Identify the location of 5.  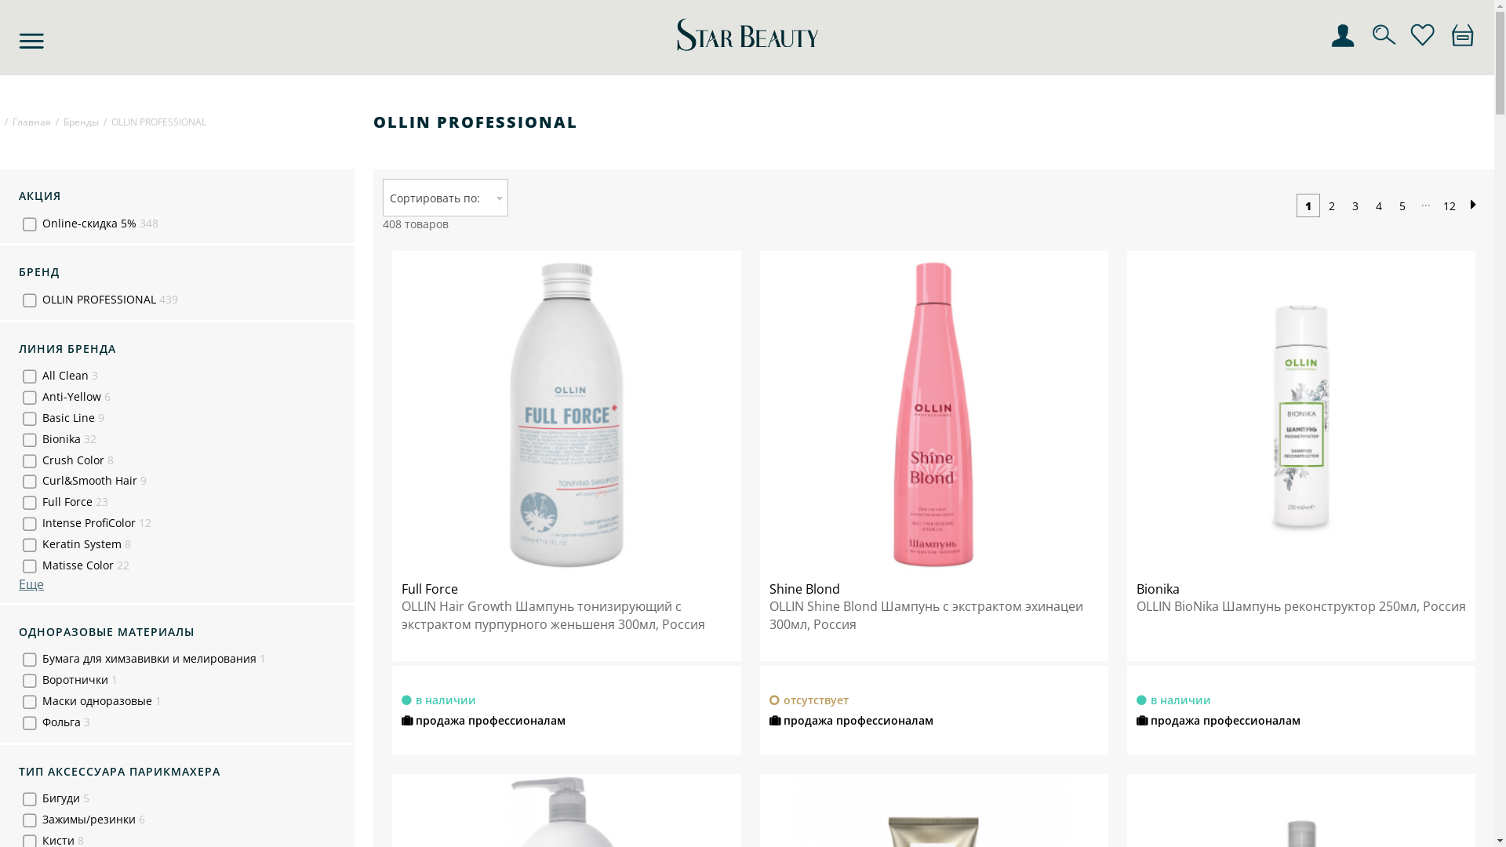
(1402, 205).